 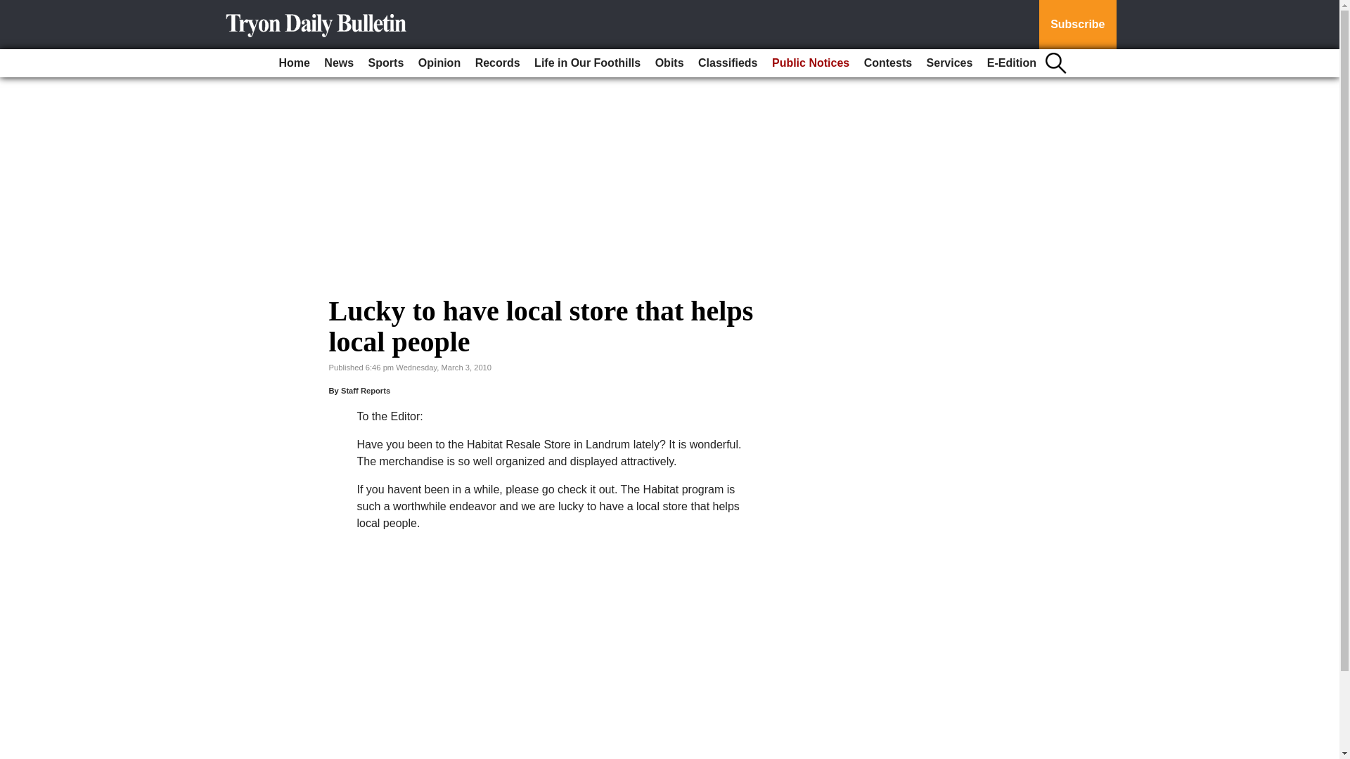 I want to click on Life in Our Foothills, so click(x=588, y=63).